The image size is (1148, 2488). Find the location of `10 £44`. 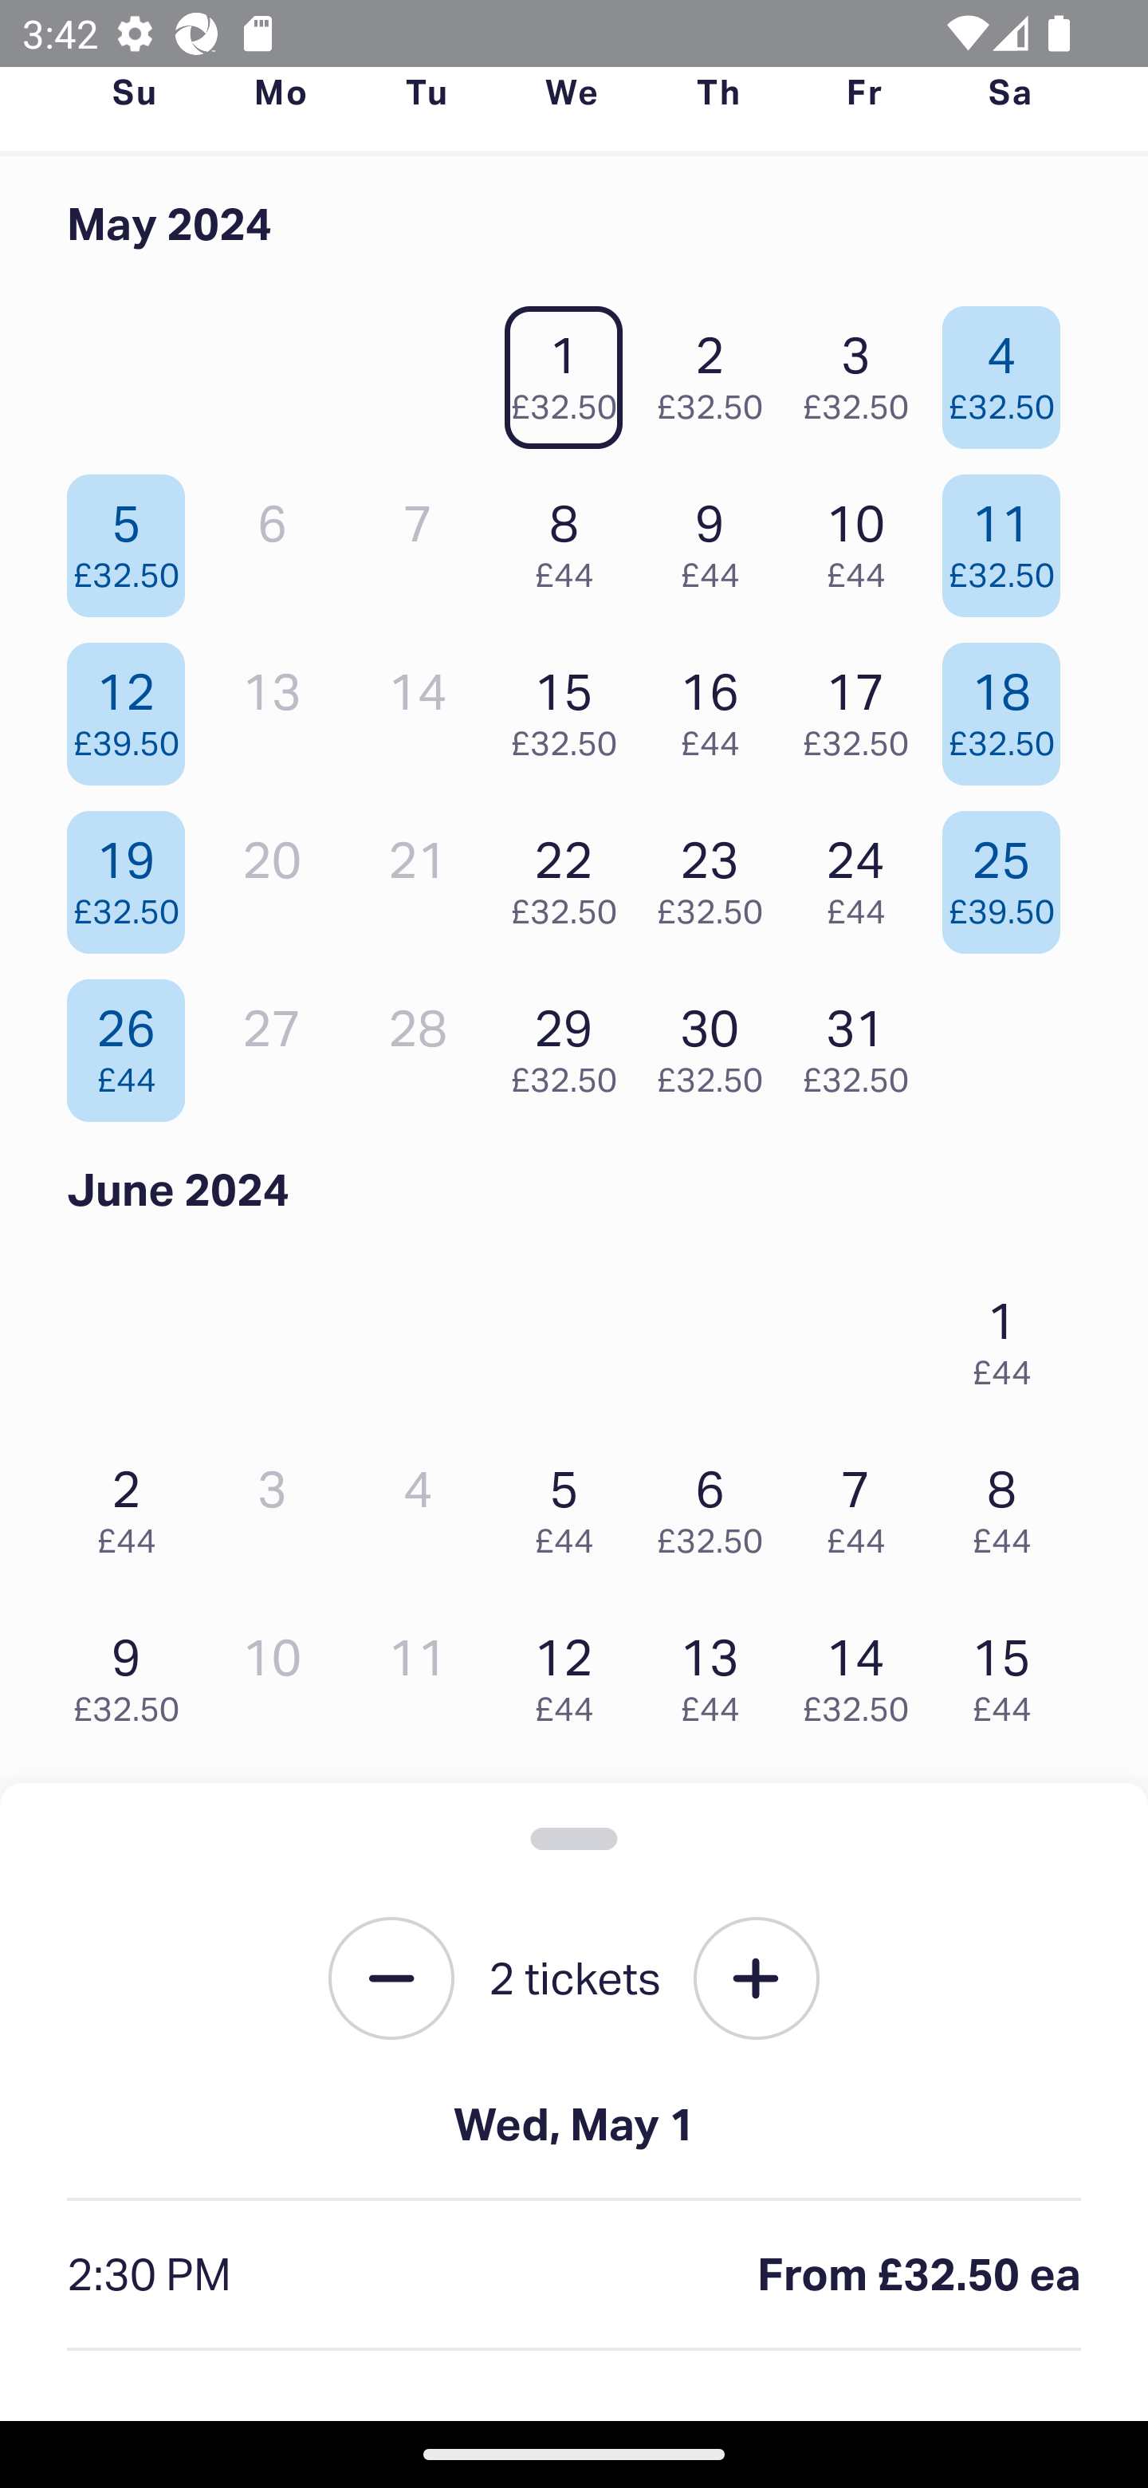

10 £44 is located at coordinates (863, 538).